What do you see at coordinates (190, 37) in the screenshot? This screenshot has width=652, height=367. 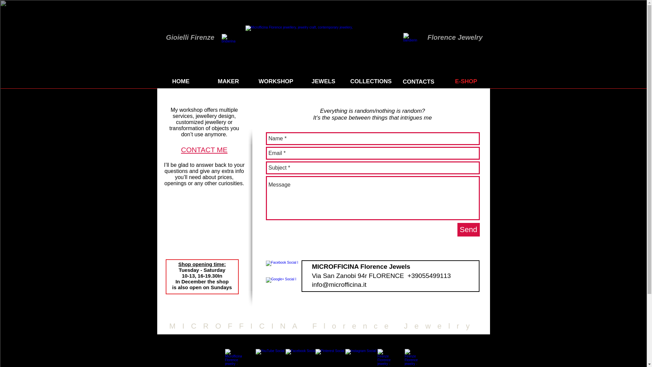 I see `Gioielli Firenze` at bounding box center [190, 37].